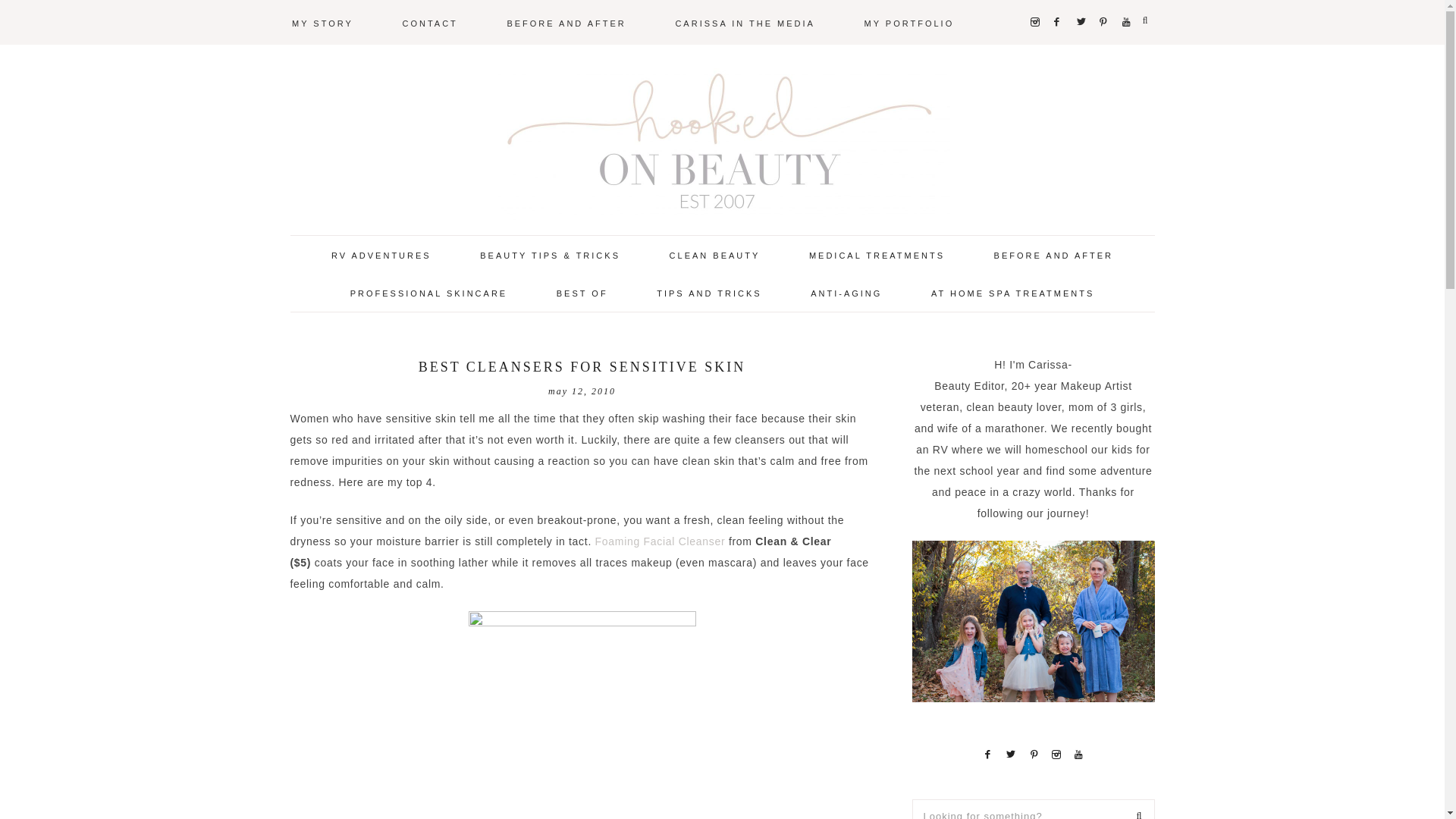  What do you see at coordinates (1104, 2) in the screenshot?
I see `Pinterest` at bounding box center [1104, 2].